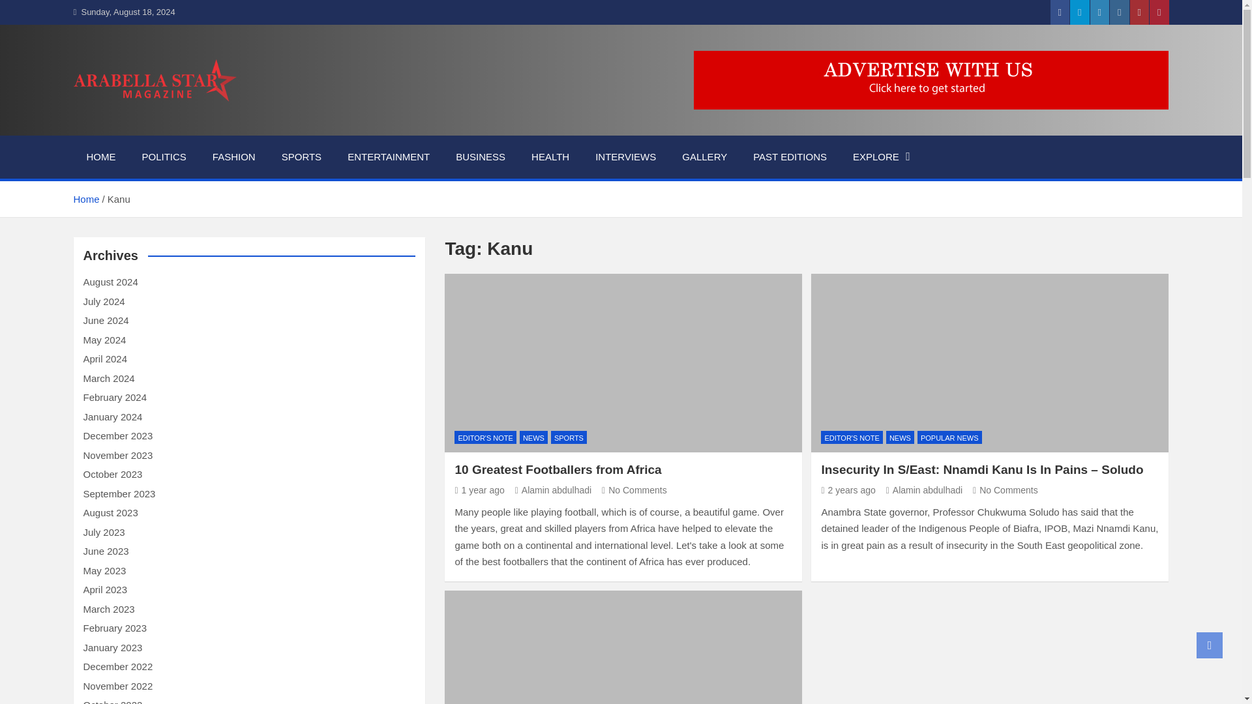 The width and height of the screenshot is (1252, 704). Describe the element at coordinates (85, 199) in the screenshot. I see `Home` at that location.